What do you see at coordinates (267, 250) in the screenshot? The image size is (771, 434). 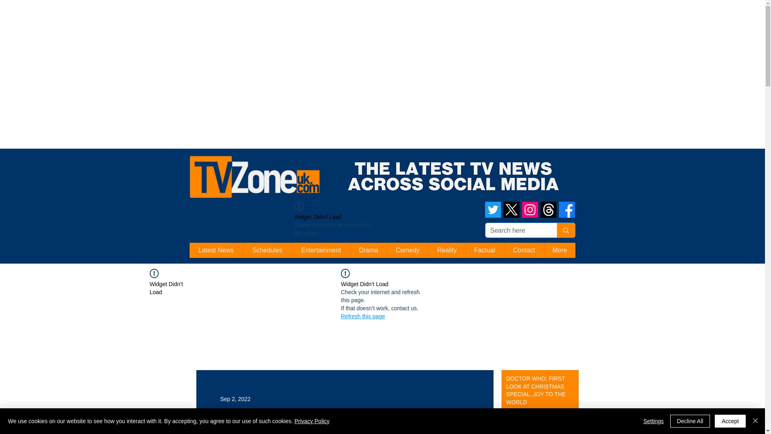 I see `Schedules` at bounding box center [267, 250].